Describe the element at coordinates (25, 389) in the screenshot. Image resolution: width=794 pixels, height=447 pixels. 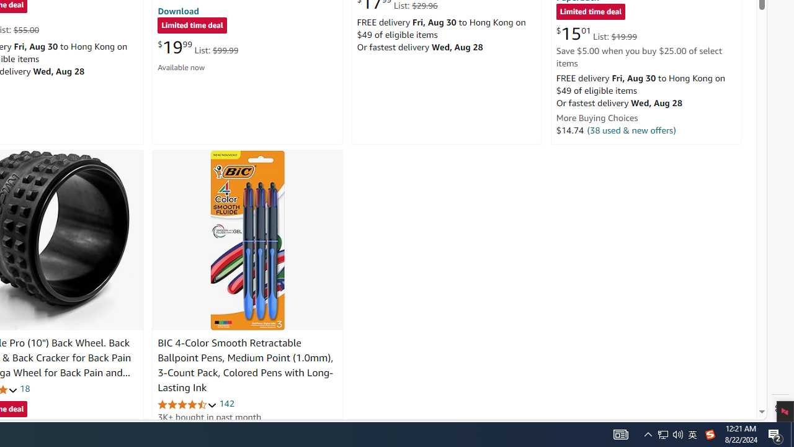
I see `18` at that location.